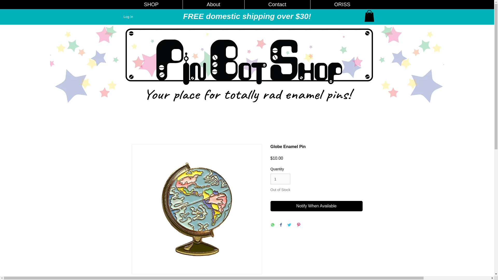 The width and height of the screenshot is (498, 280). Describe the element at coordinates (316, 206) in the screenshot. I see `Notify When Available` at that location.